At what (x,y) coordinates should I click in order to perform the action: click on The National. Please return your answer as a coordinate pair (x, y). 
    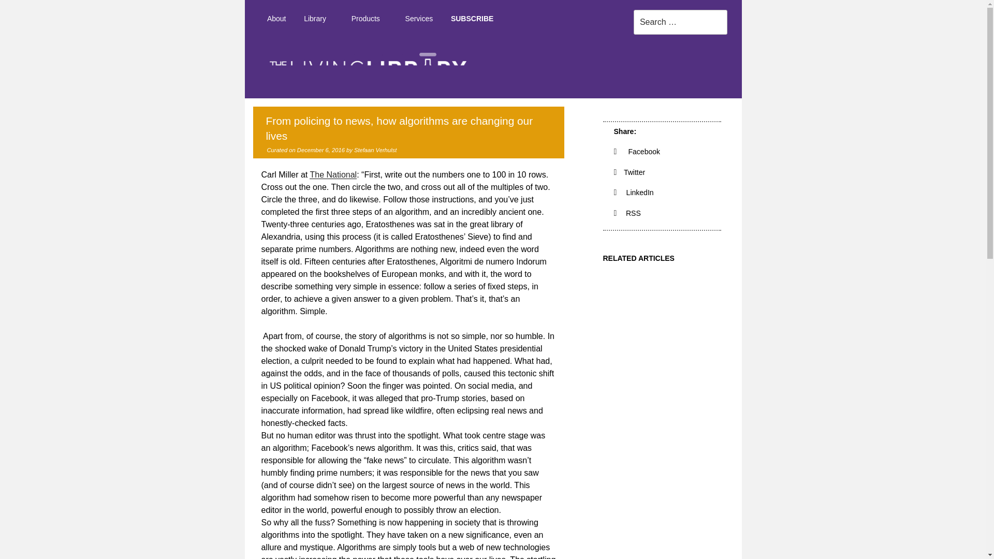
    Looking at the image, I should click on (333, 174).